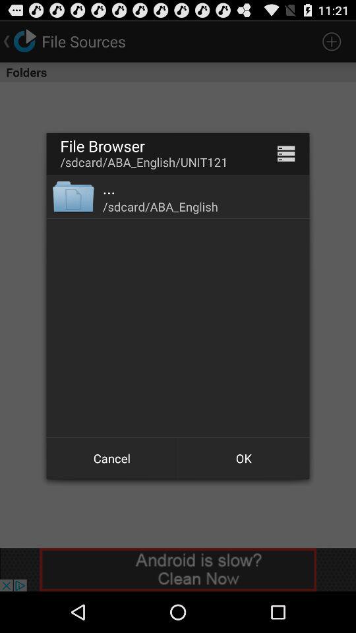 Image resolution: width=356 pixels, height=633 pixels. Describe the element at coordinates (244, 458) in the screenshot. I see `click item next to the cancel button` at that location.